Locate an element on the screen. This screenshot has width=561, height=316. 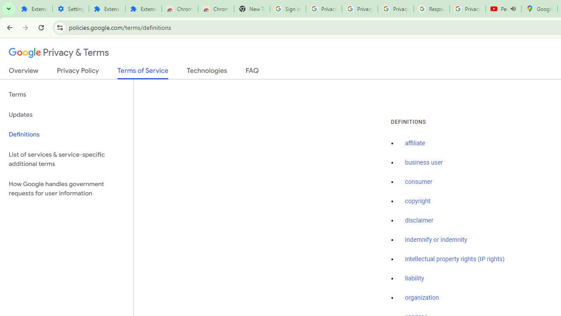
consumer is located at coordinates (419, 182).